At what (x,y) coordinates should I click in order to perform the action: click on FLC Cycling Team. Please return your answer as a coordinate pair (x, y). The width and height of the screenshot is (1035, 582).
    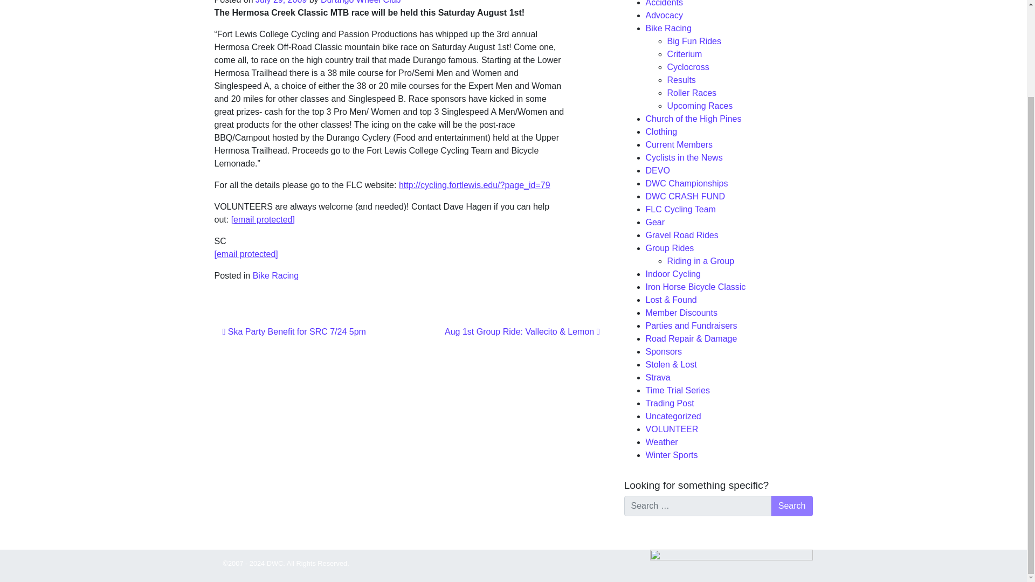
    Looking at the image, I should click on (681, 209).